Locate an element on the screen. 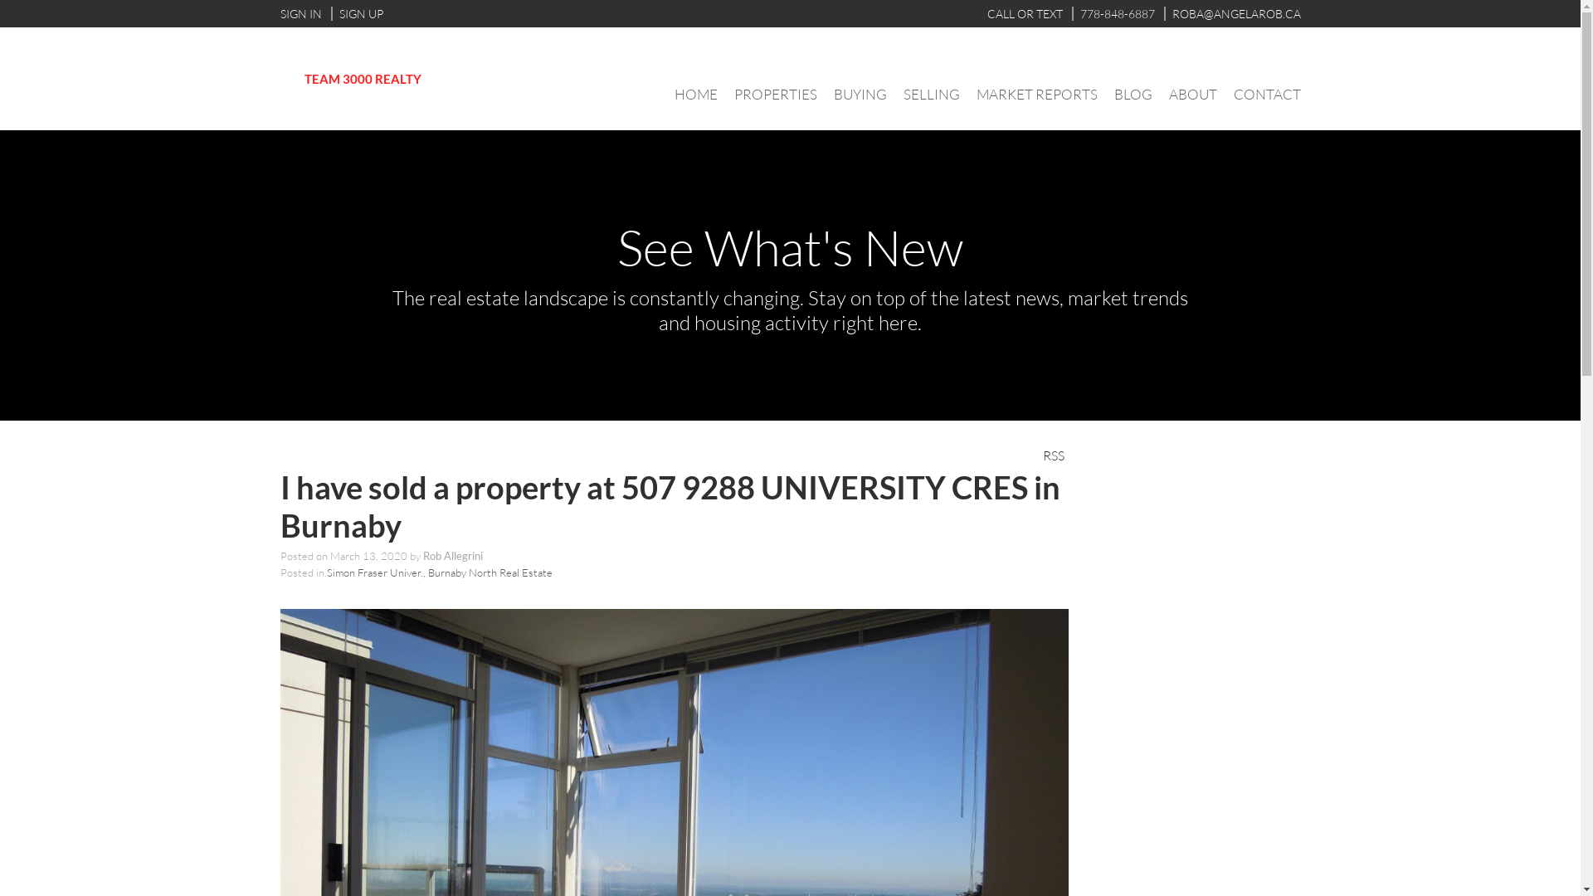 Image resolution: width=1593 pixels, height=896 pixels. Simon Fraser Univer., Burnaby North Real Estate is located at coordinates (440, 572).